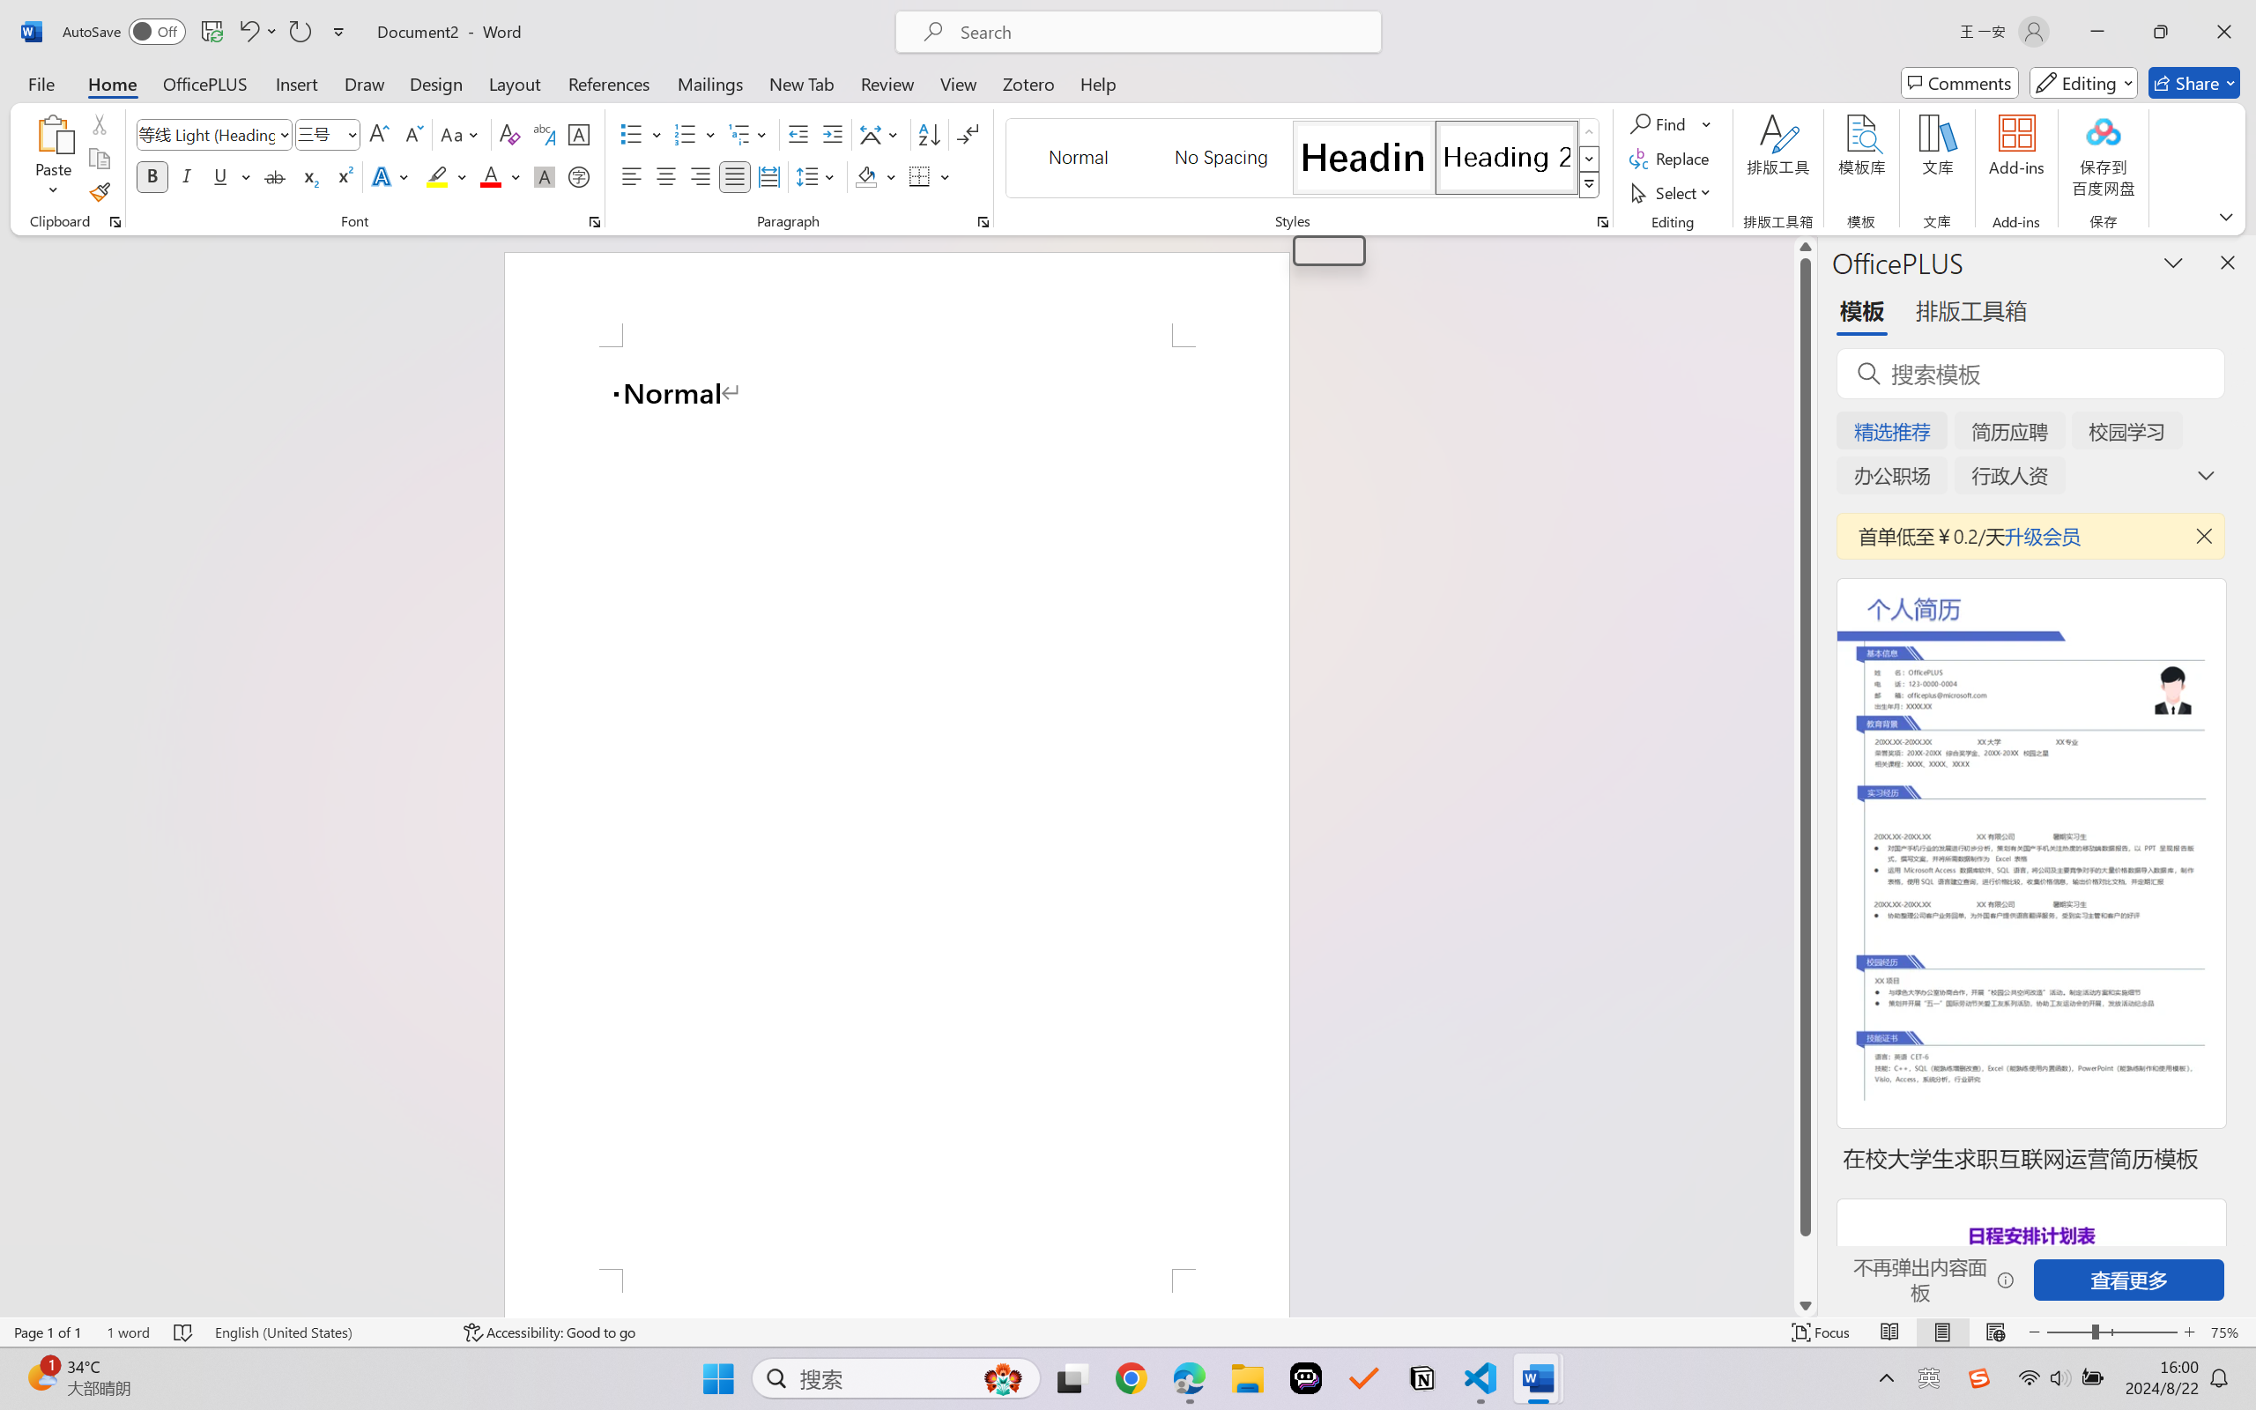 The image size is (2256, 1410). Describe the element at coordinates (437, 176) in the screenshot. I see `Text Highlight Color Yellow` at that location.